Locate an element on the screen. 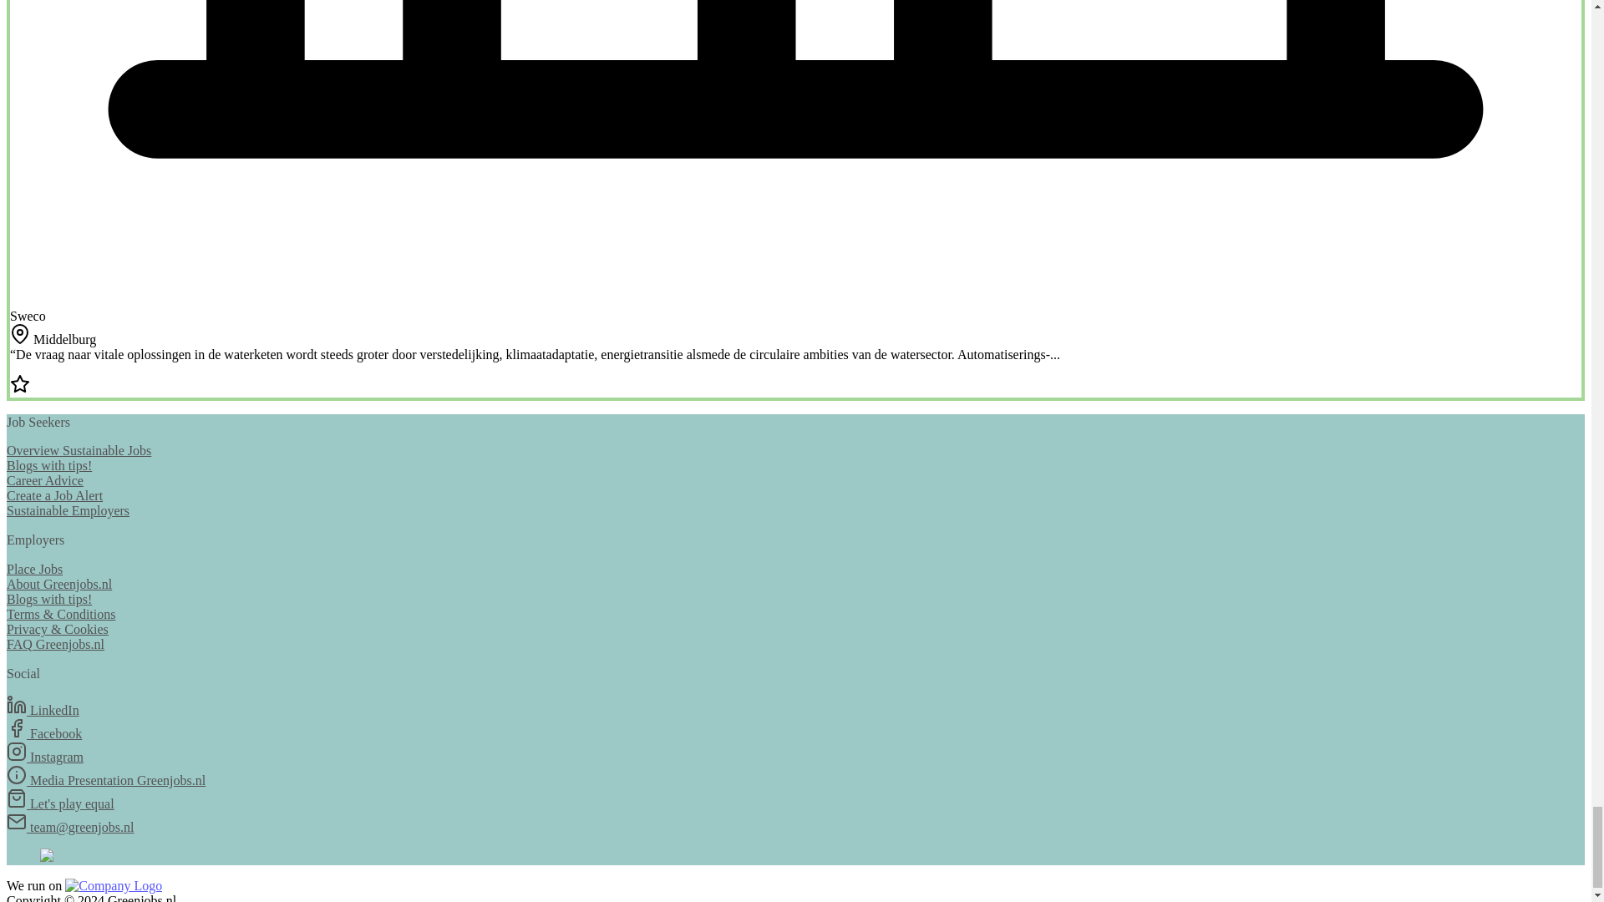 The width and height of the screenshot is (1604, 902). Career Advice is located at coordinates (44, 481).